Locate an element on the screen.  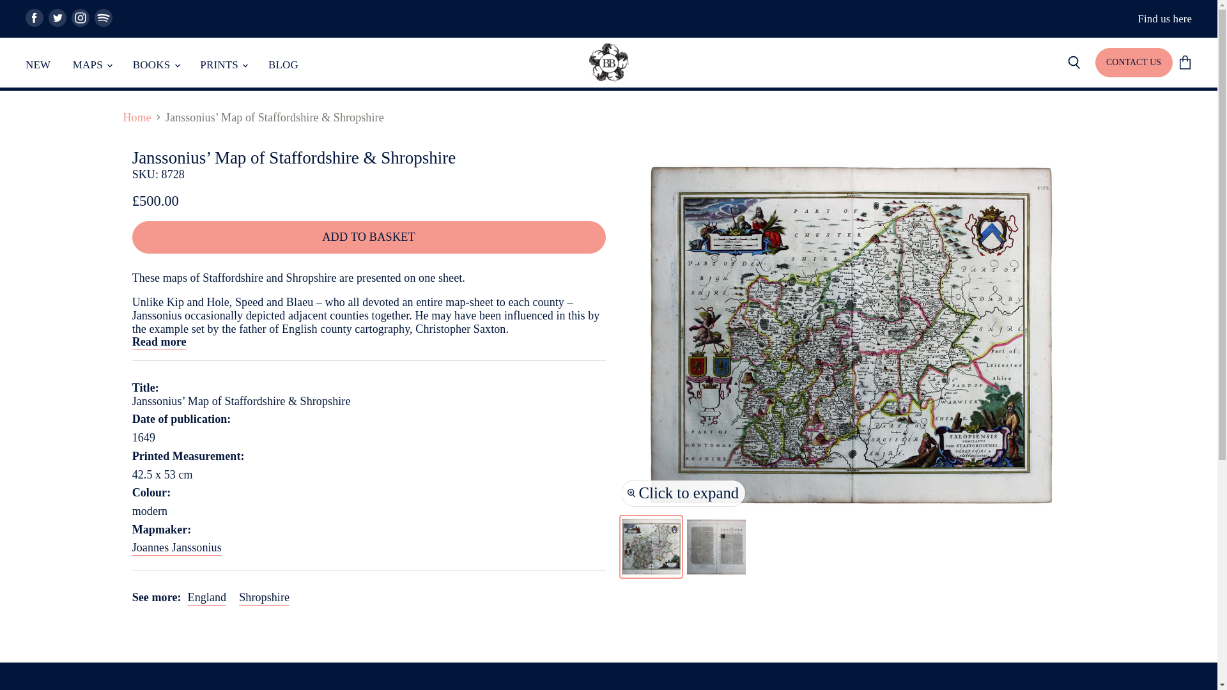
Pinterest is located at coordinates (104, 18).